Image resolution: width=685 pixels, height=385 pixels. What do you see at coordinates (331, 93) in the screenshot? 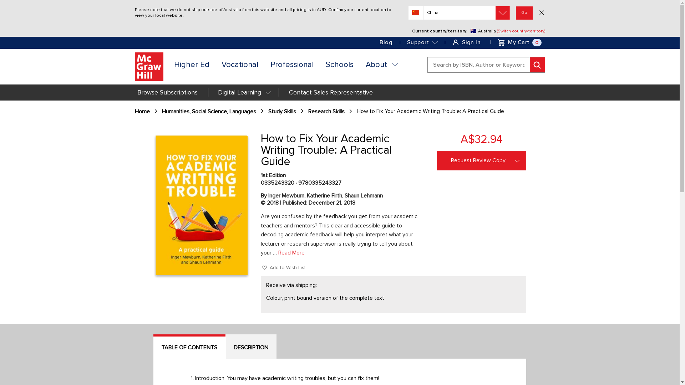
I see `Contact Sales Representative` at bounding box center [331, 93].